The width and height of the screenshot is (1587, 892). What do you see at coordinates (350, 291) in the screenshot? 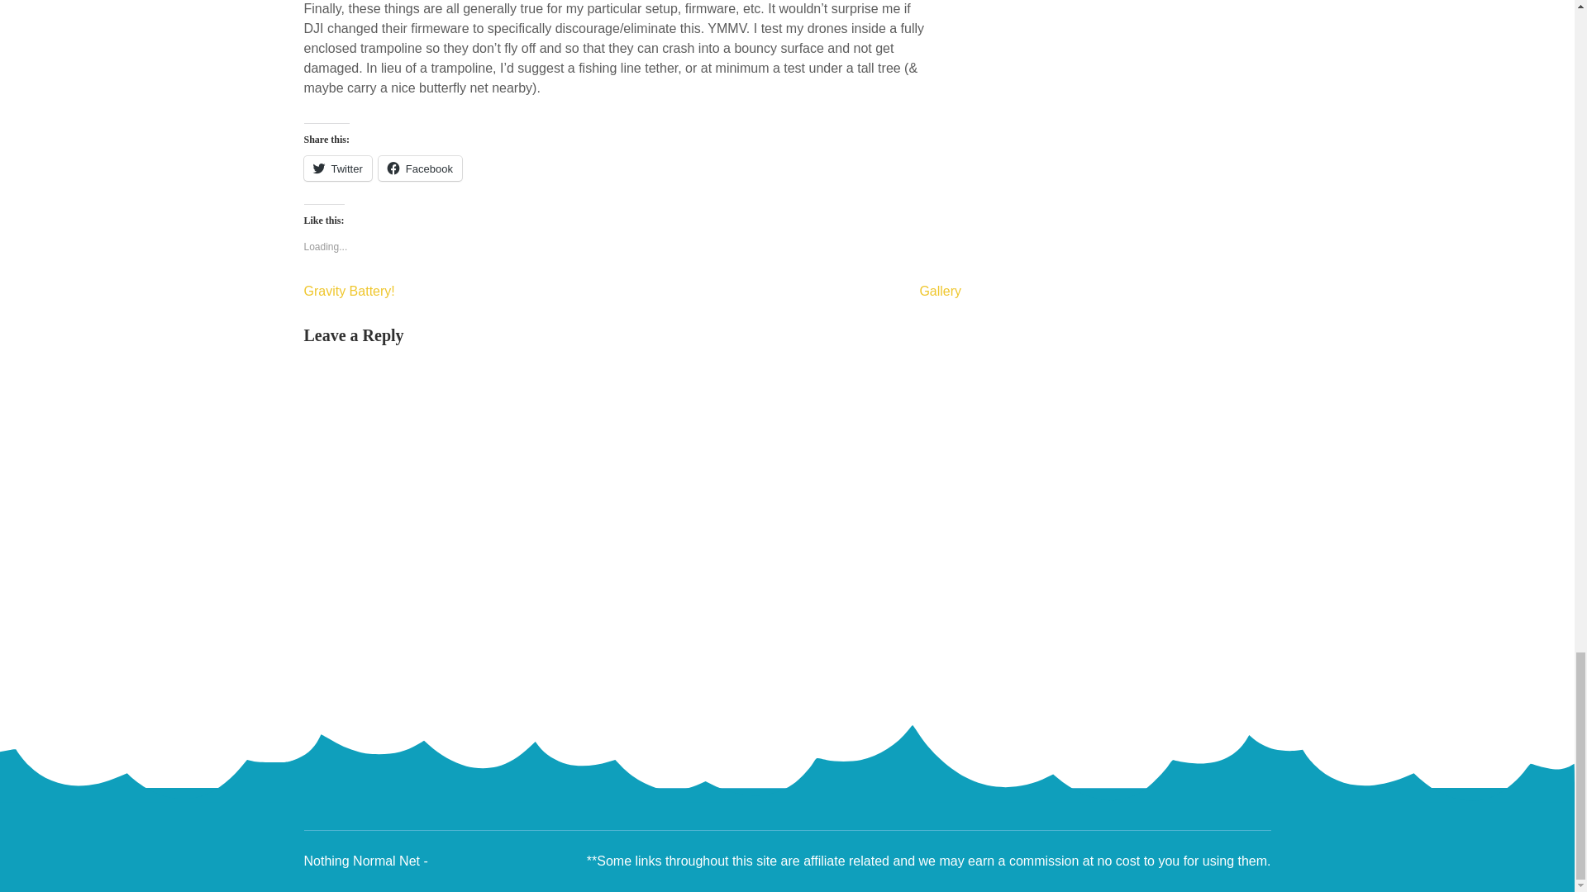
I see `Gravity Battery!` at bounding box center [350, 291].